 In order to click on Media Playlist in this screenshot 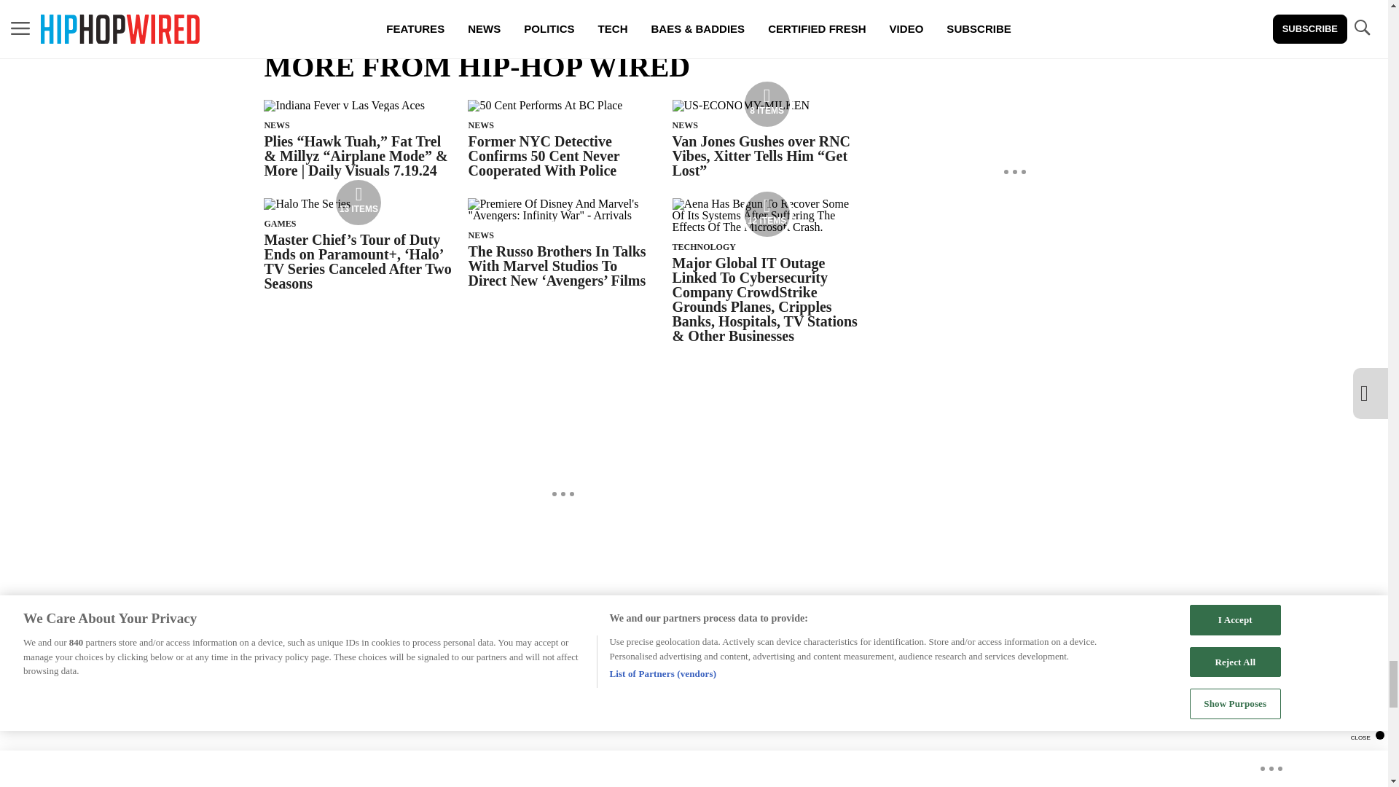, I will do `click(767, 104)`.